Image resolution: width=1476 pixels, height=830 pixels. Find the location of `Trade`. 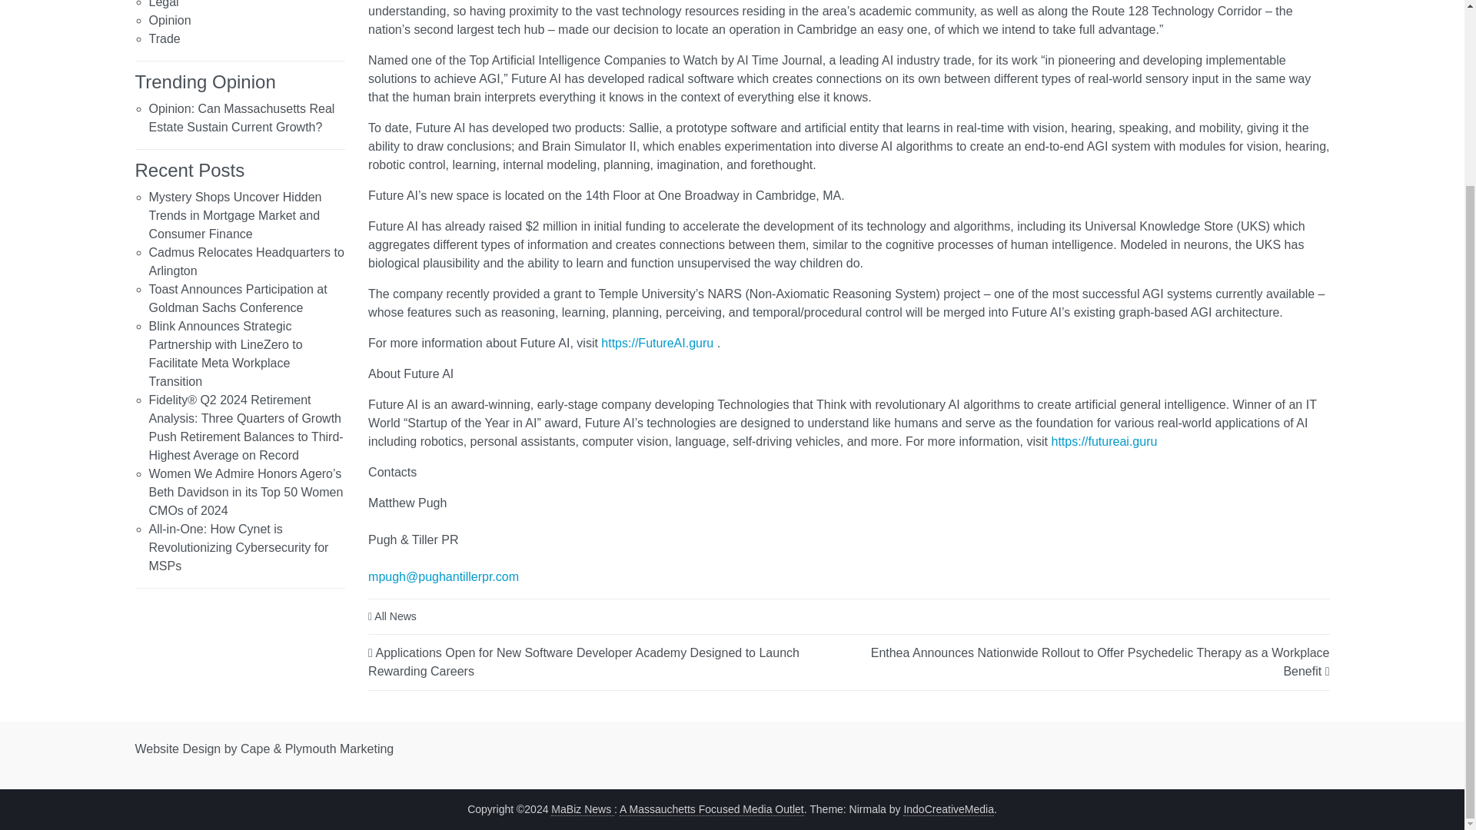

Trade is located at coordinates (165, 38).